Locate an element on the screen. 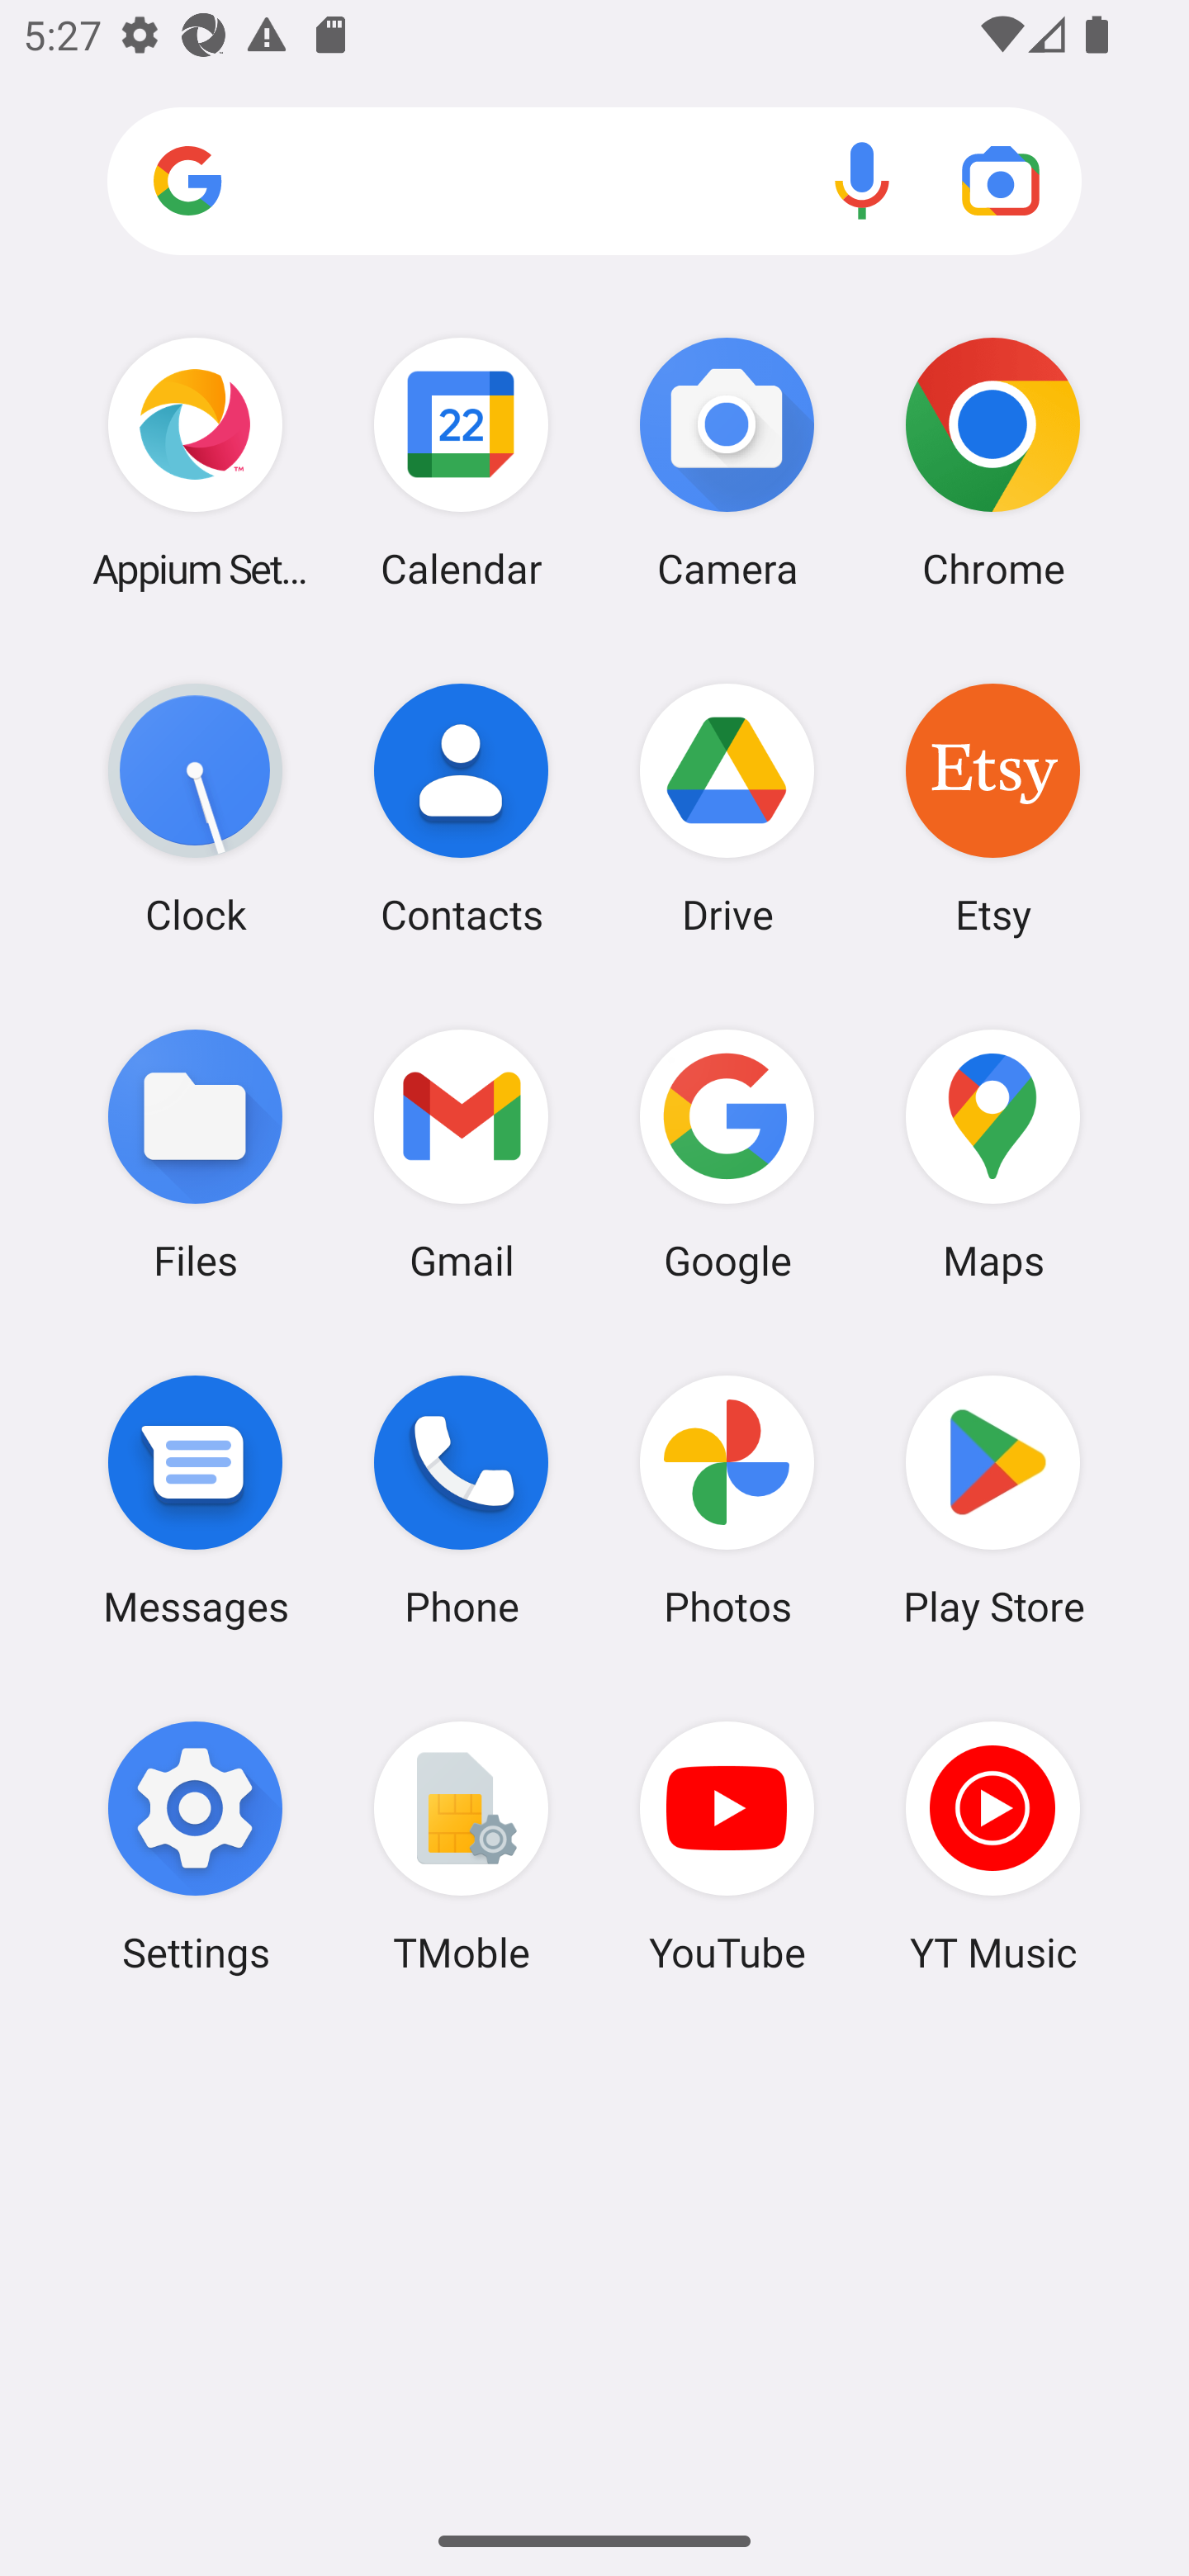 Image resolution: width=1189 pixels, height=2576 pixels. Camera is located at coordinates (727, 462).